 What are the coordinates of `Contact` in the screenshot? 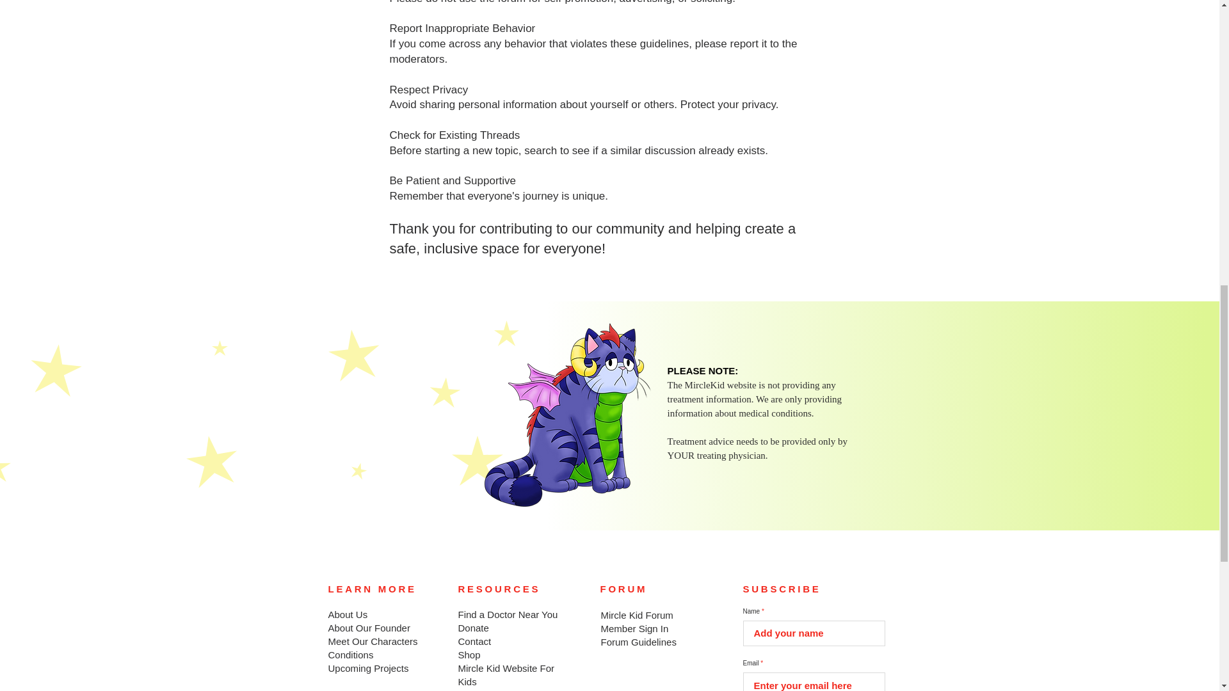 It's located at (475, 641).